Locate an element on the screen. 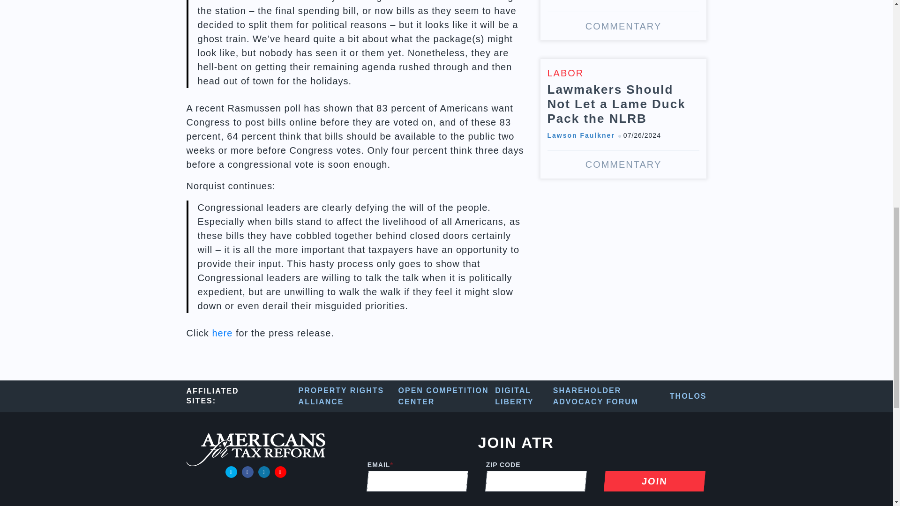  OPEN COMPETITION CENTER is located at coordinates (447, 396).